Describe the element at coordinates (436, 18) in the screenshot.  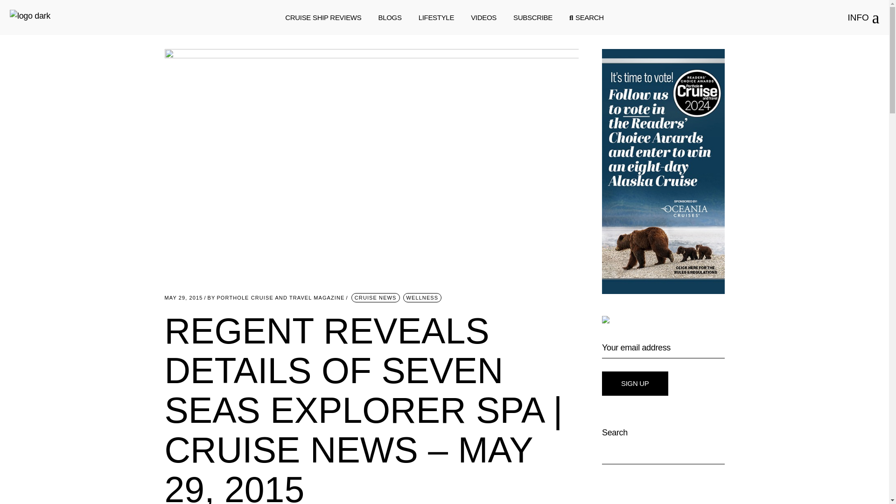
I see `LIFESTYLE` at that location.